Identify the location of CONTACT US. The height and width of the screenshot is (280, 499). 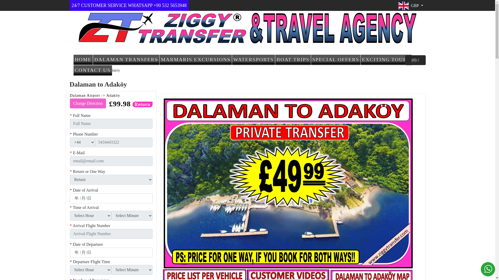
(93, 70).